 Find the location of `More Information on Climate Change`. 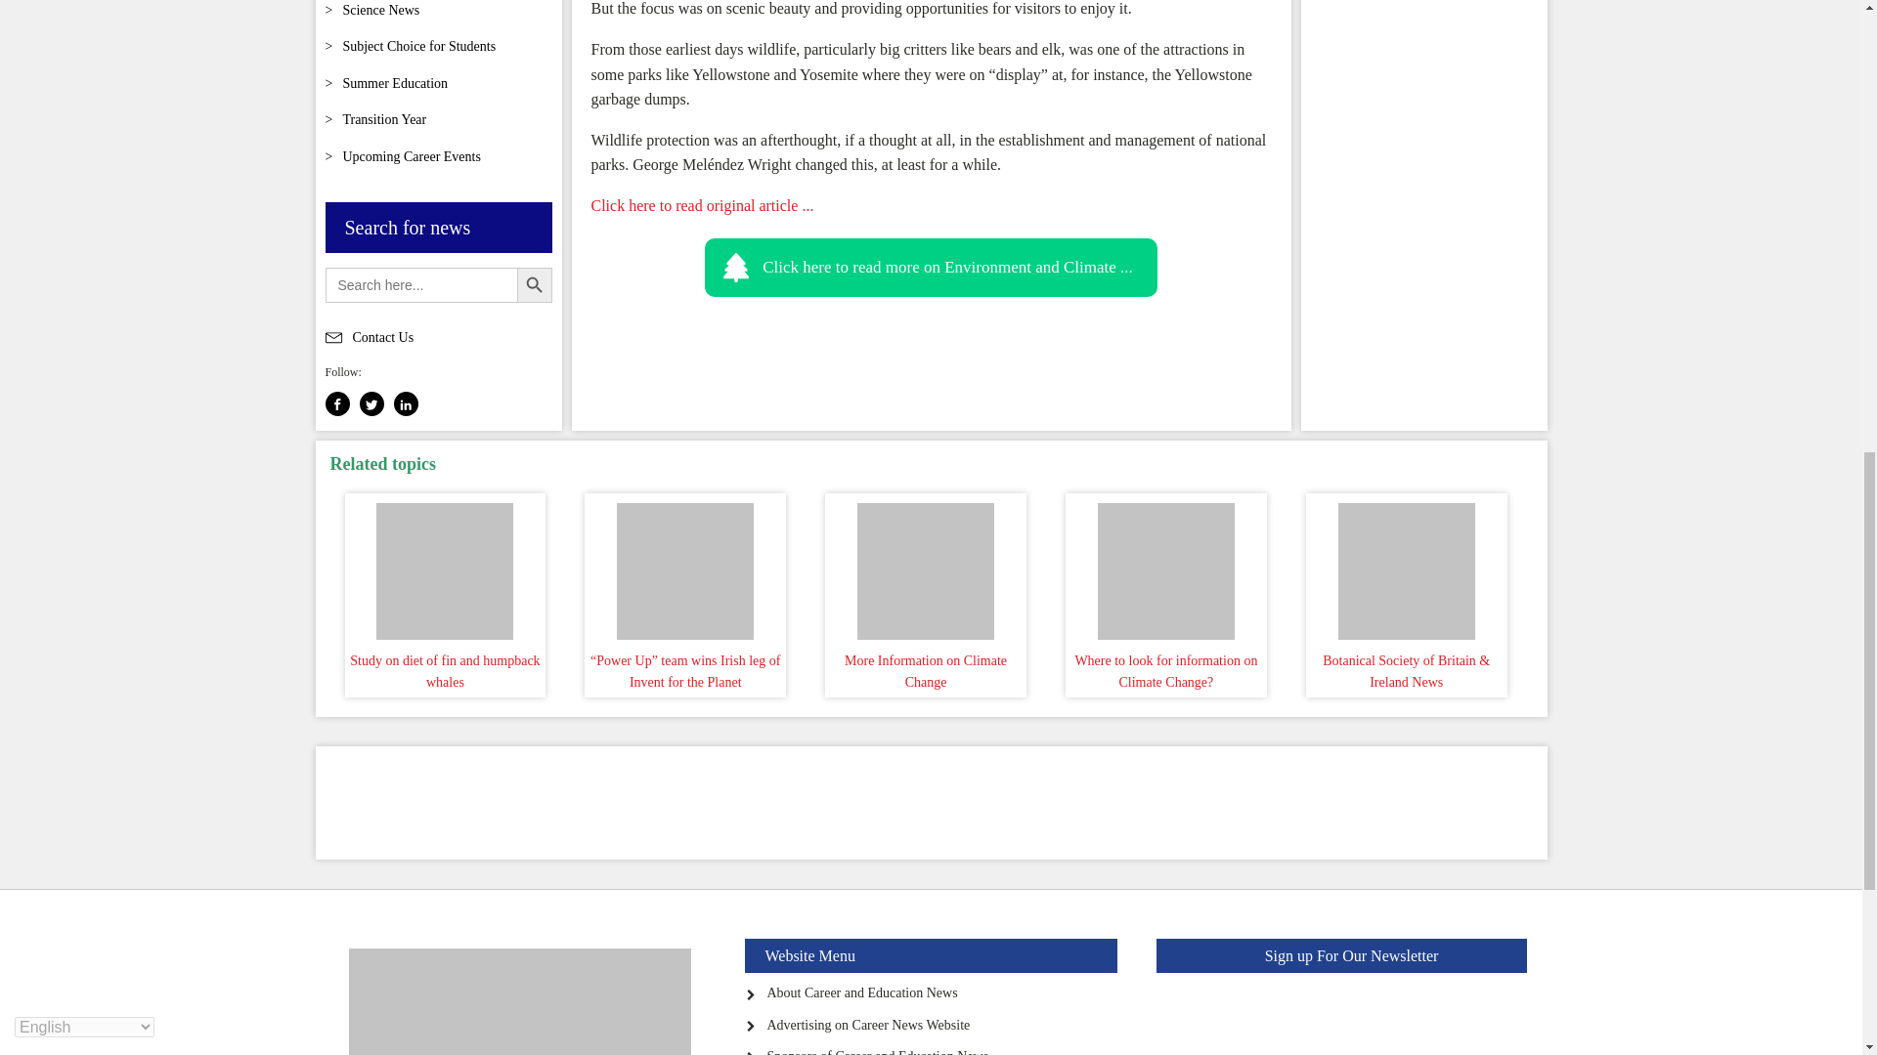

More Information on Climate Change is located at coordinates (925, 567).